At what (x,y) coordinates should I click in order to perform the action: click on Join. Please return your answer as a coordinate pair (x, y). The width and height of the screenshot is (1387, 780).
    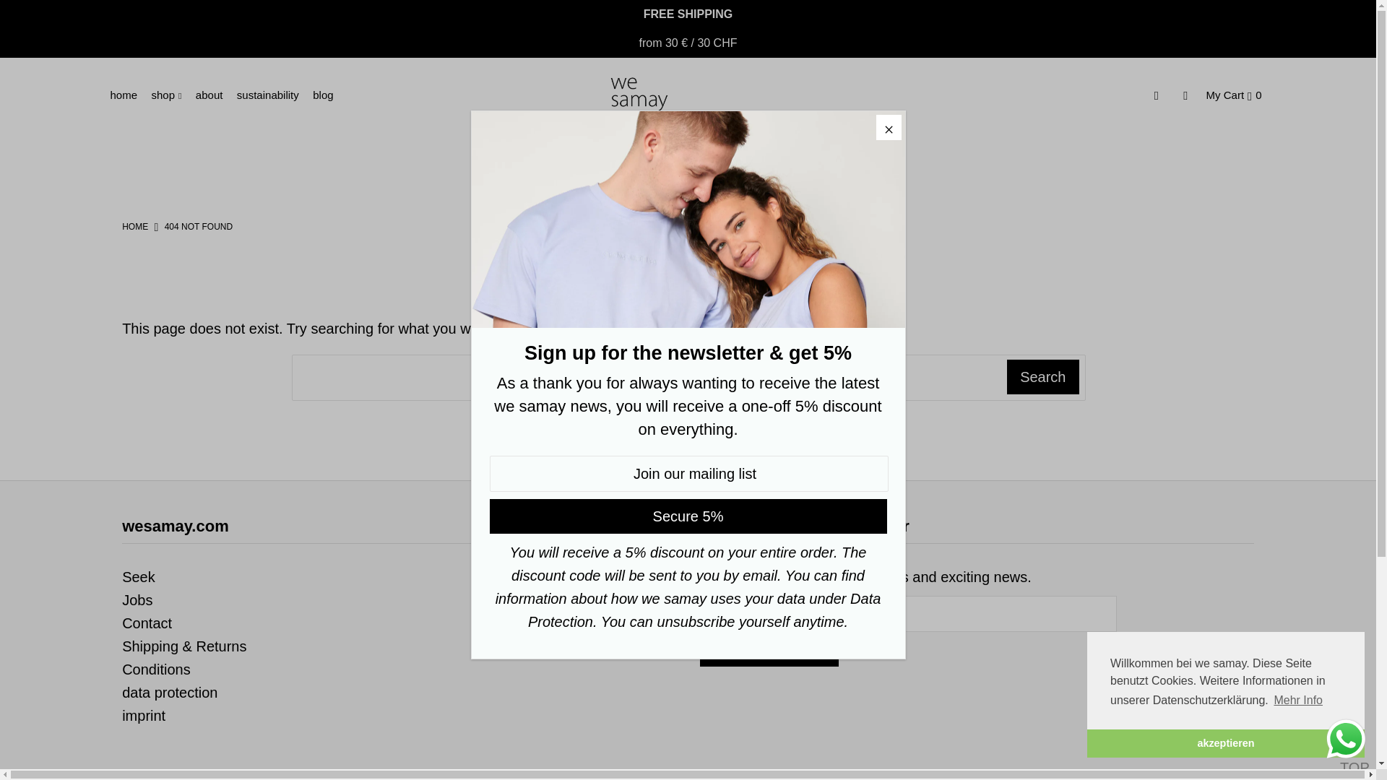
    Looking at the image, I should click on (769, 649).